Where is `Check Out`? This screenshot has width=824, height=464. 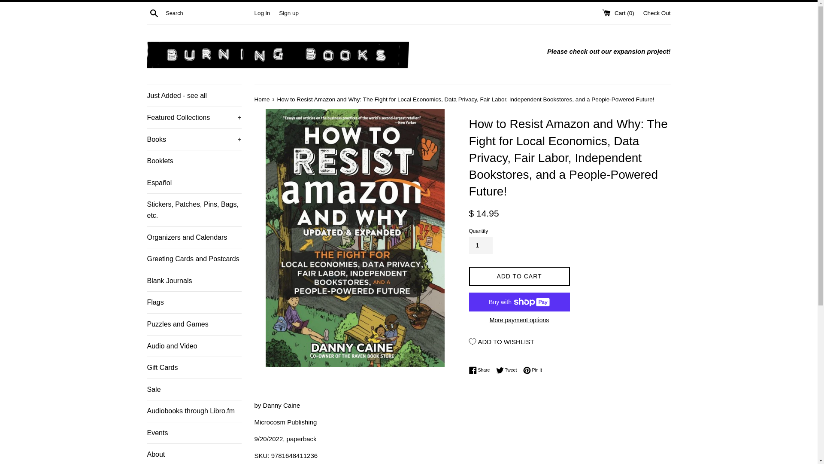 Check Out is located at coordinates (657, 12).